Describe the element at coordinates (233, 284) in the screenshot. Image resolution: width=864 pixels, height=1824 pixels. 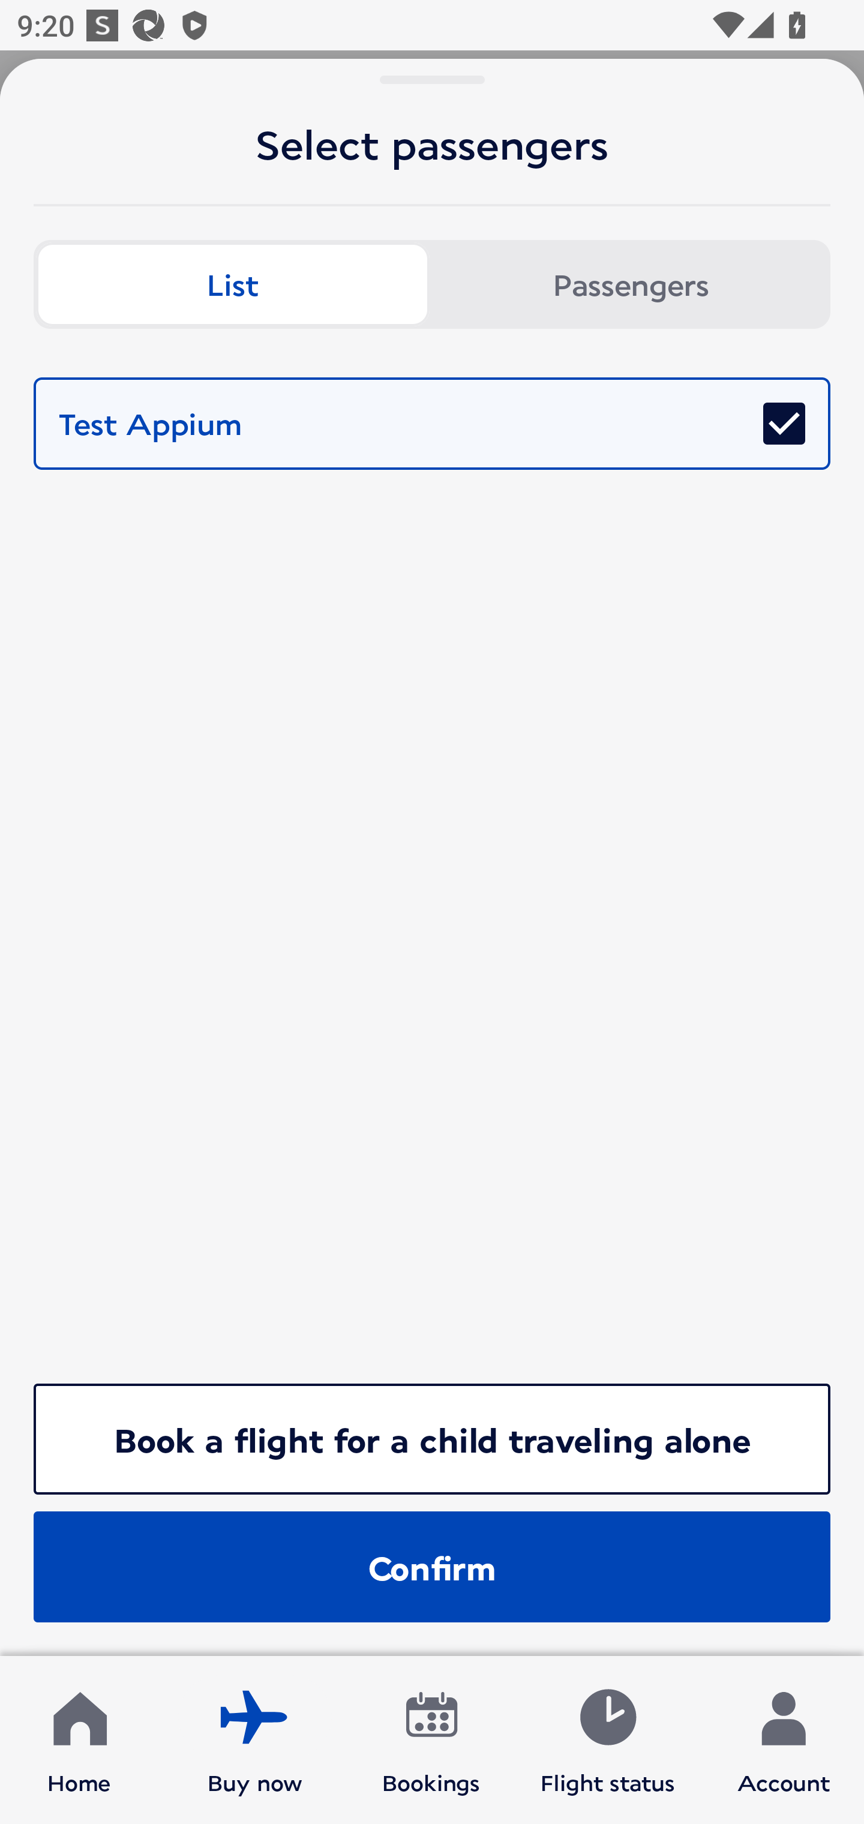
I see `List` at that location.